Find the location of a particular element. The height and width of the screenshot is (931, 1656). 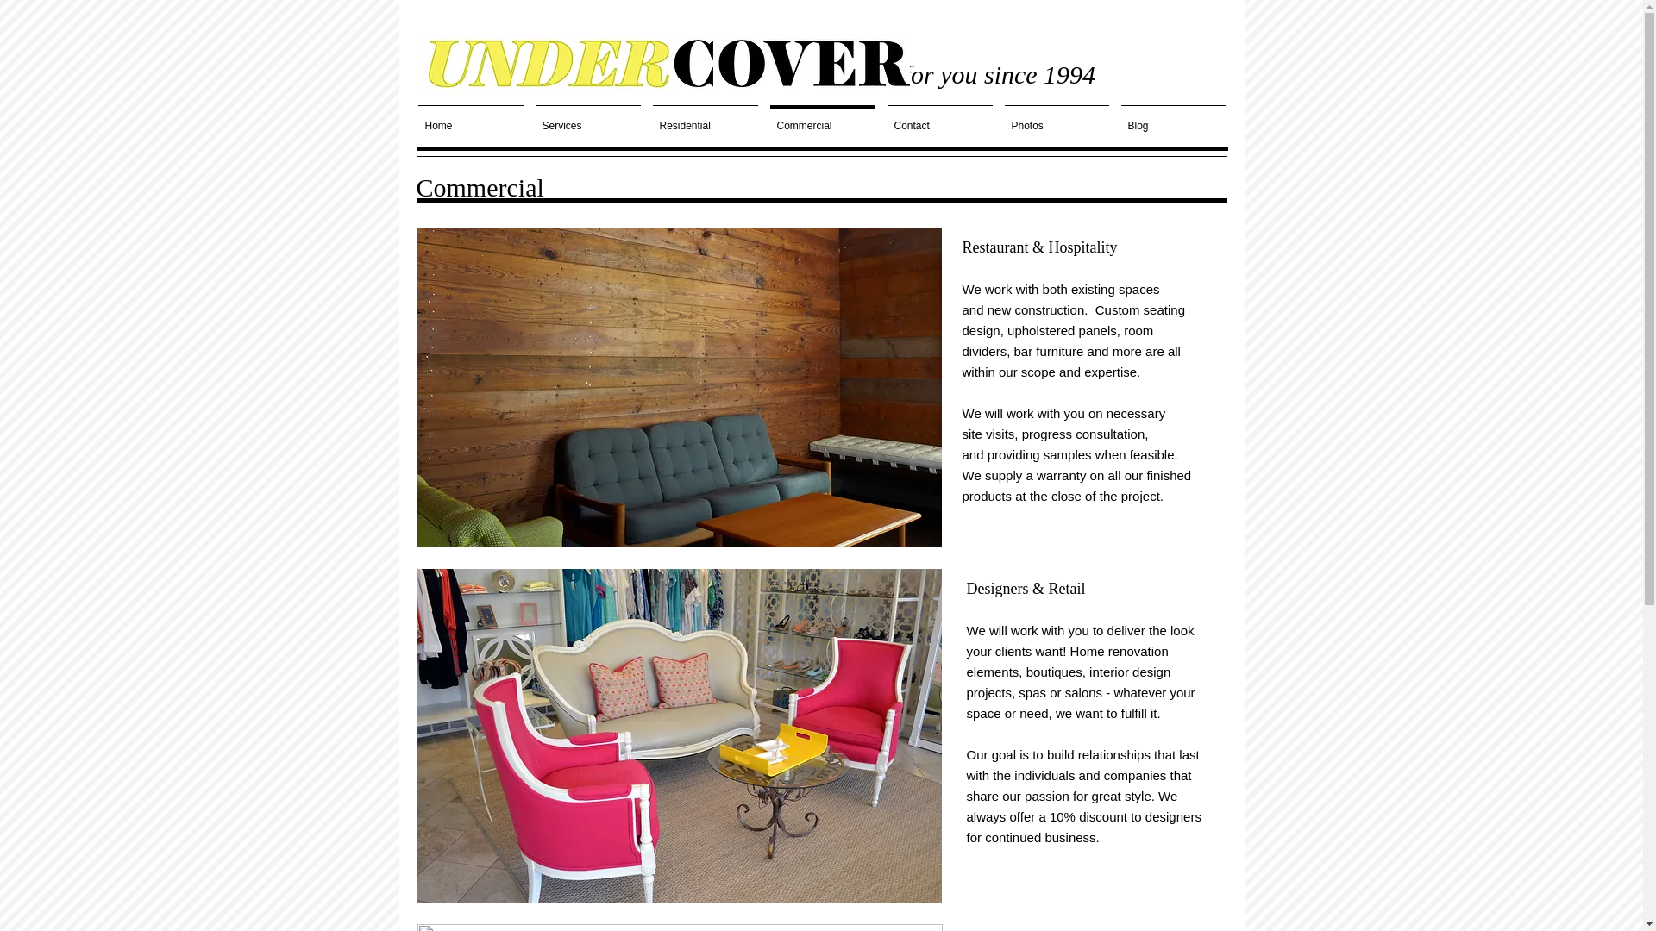

Services is located at coordinates (588, 118).